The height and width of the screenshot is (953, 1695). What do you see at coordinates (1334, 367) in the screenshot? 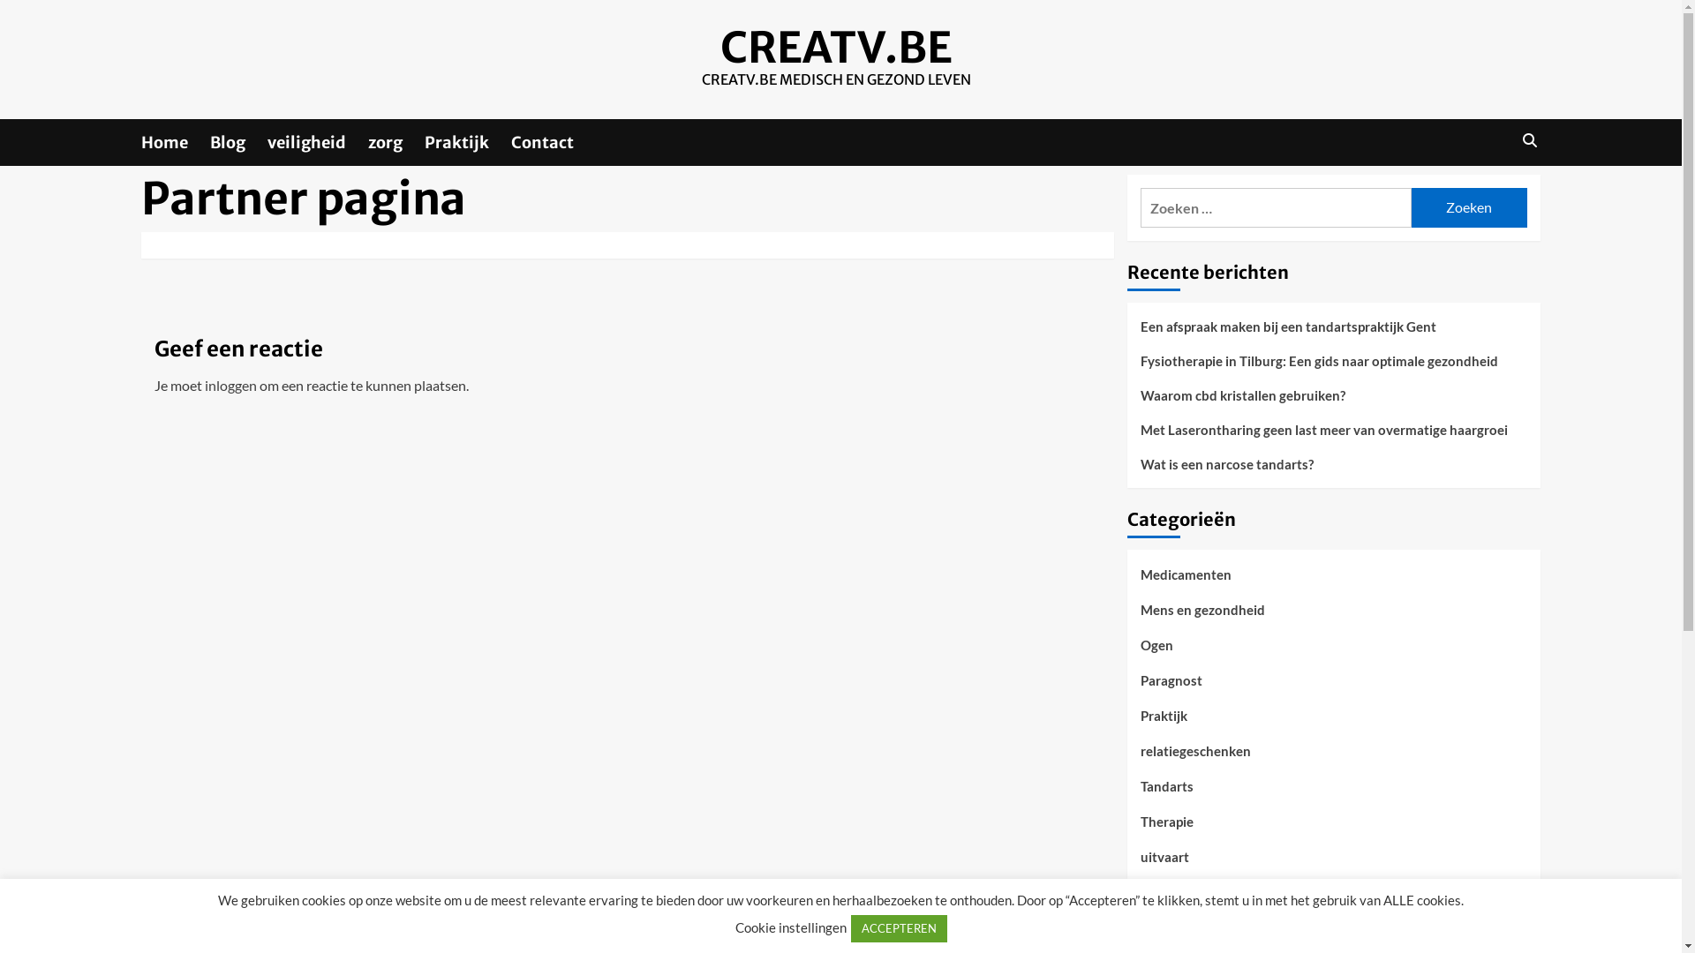
I see `Fysiotherapie in Tilburg: Een gids naar optimale gezondheid` at bounding box center [1334, 367].